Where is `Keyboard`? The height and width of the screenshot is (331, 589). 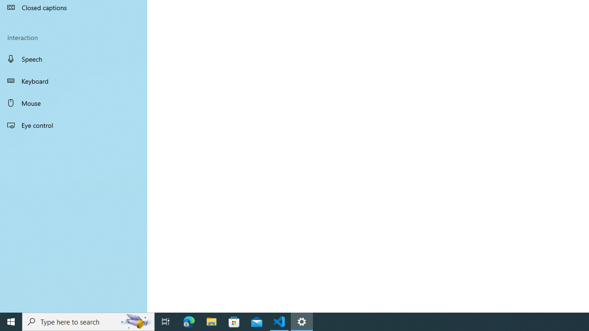 Keyboard is located at coordinates (74, 81).